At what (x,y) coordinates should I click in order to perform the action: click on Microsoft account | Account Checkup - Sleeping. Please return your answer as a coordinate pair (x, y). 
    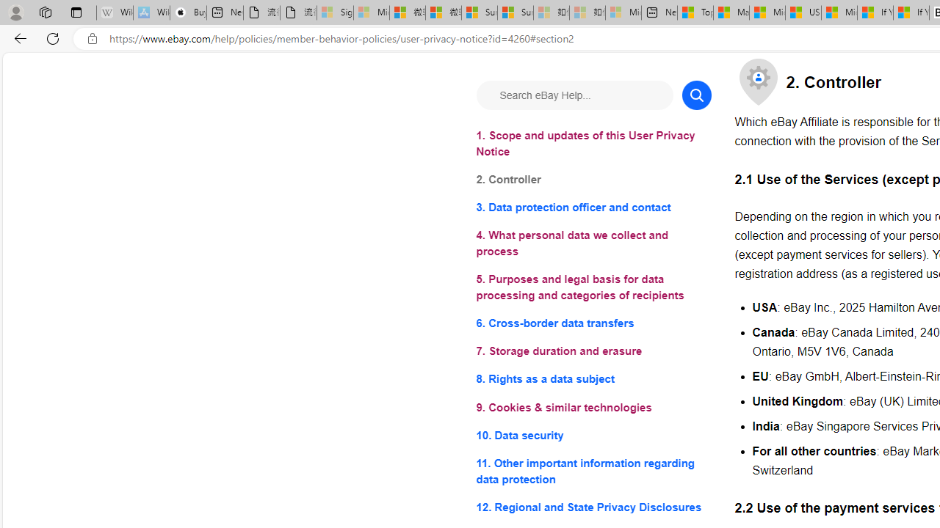
    Looking at the image, I should click on (623, 13).